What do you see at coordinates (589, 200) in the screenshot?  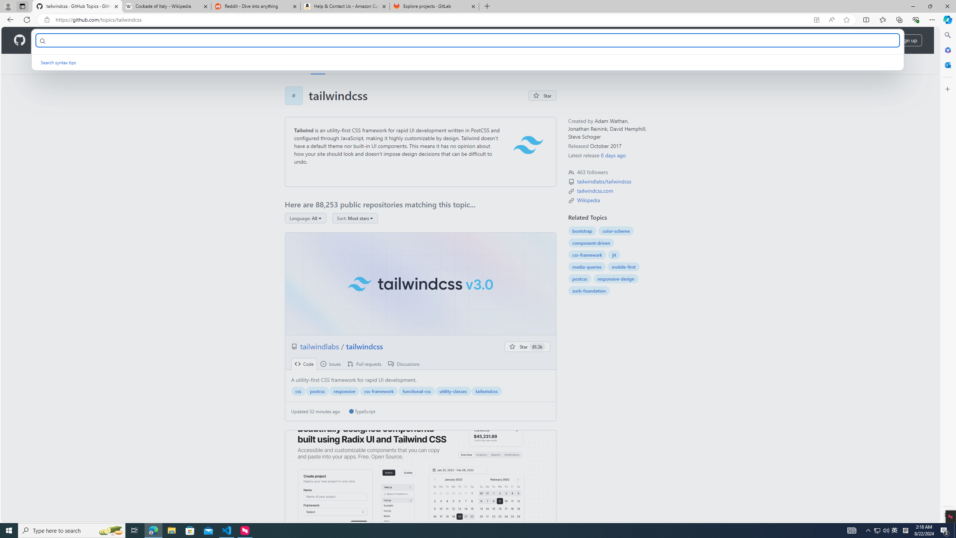 I see `en.wikipedia.org/wiki/Tailwind_CSS` at bounding box center [589, 200].